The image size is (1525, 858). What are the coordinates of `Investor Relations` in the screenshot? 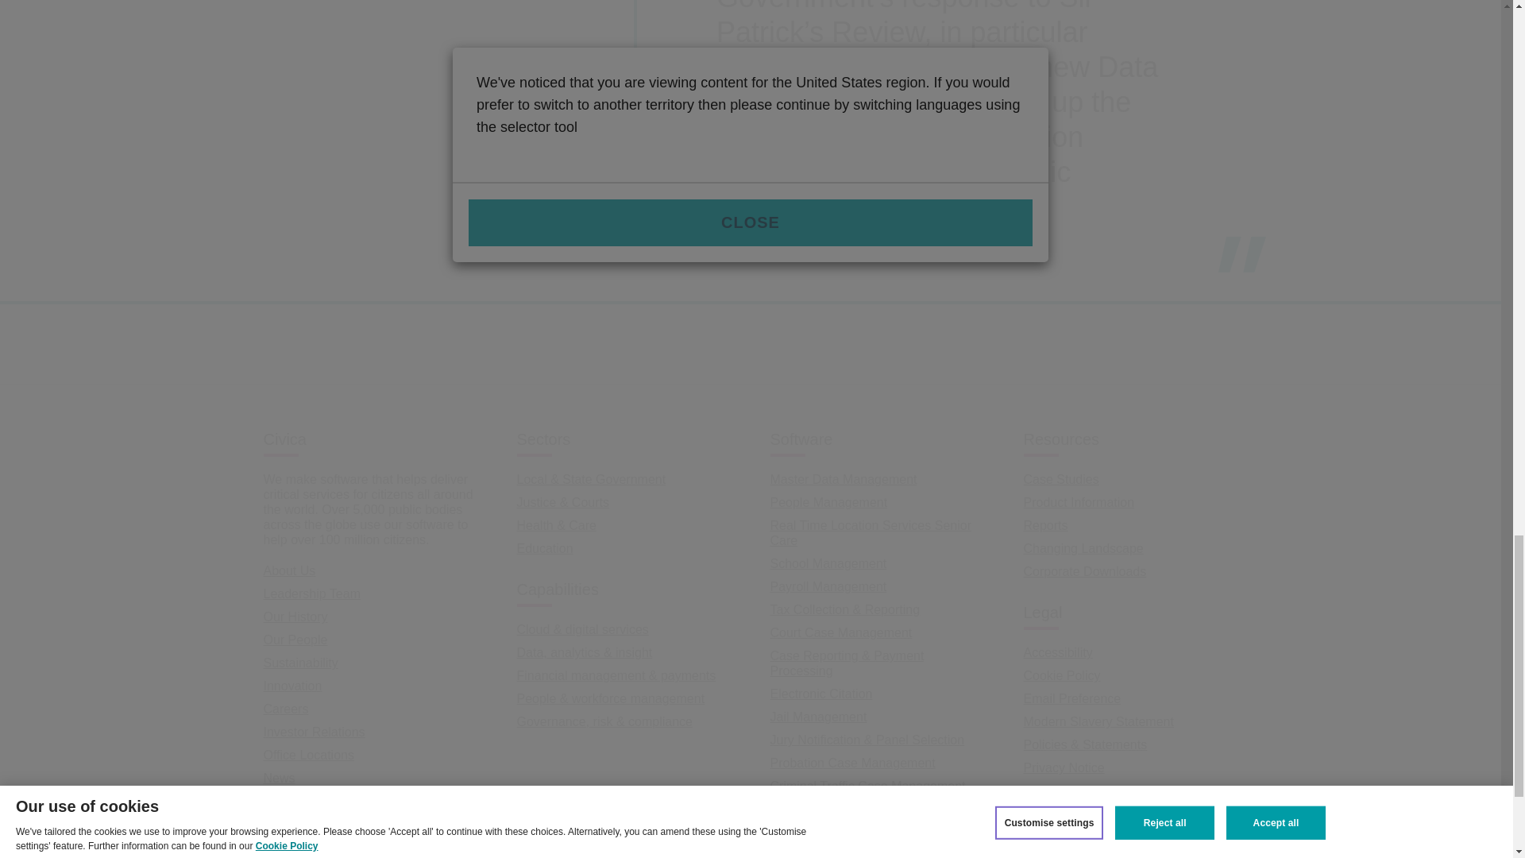 It's located at (315, 731).